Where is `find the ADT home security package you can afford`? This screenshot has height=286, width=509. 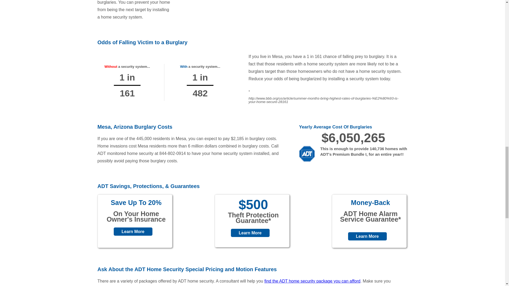 find the ADT home security package you can afford is located at coordinates (312, 281).